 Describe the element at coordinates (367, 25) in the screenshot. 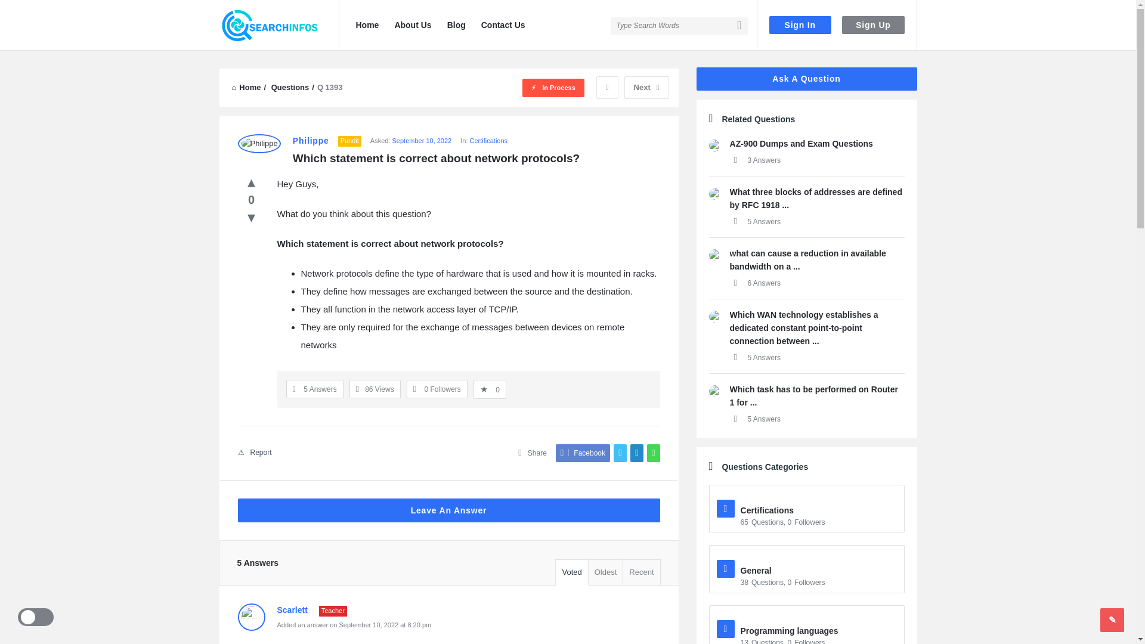

I see `Home` at that location.